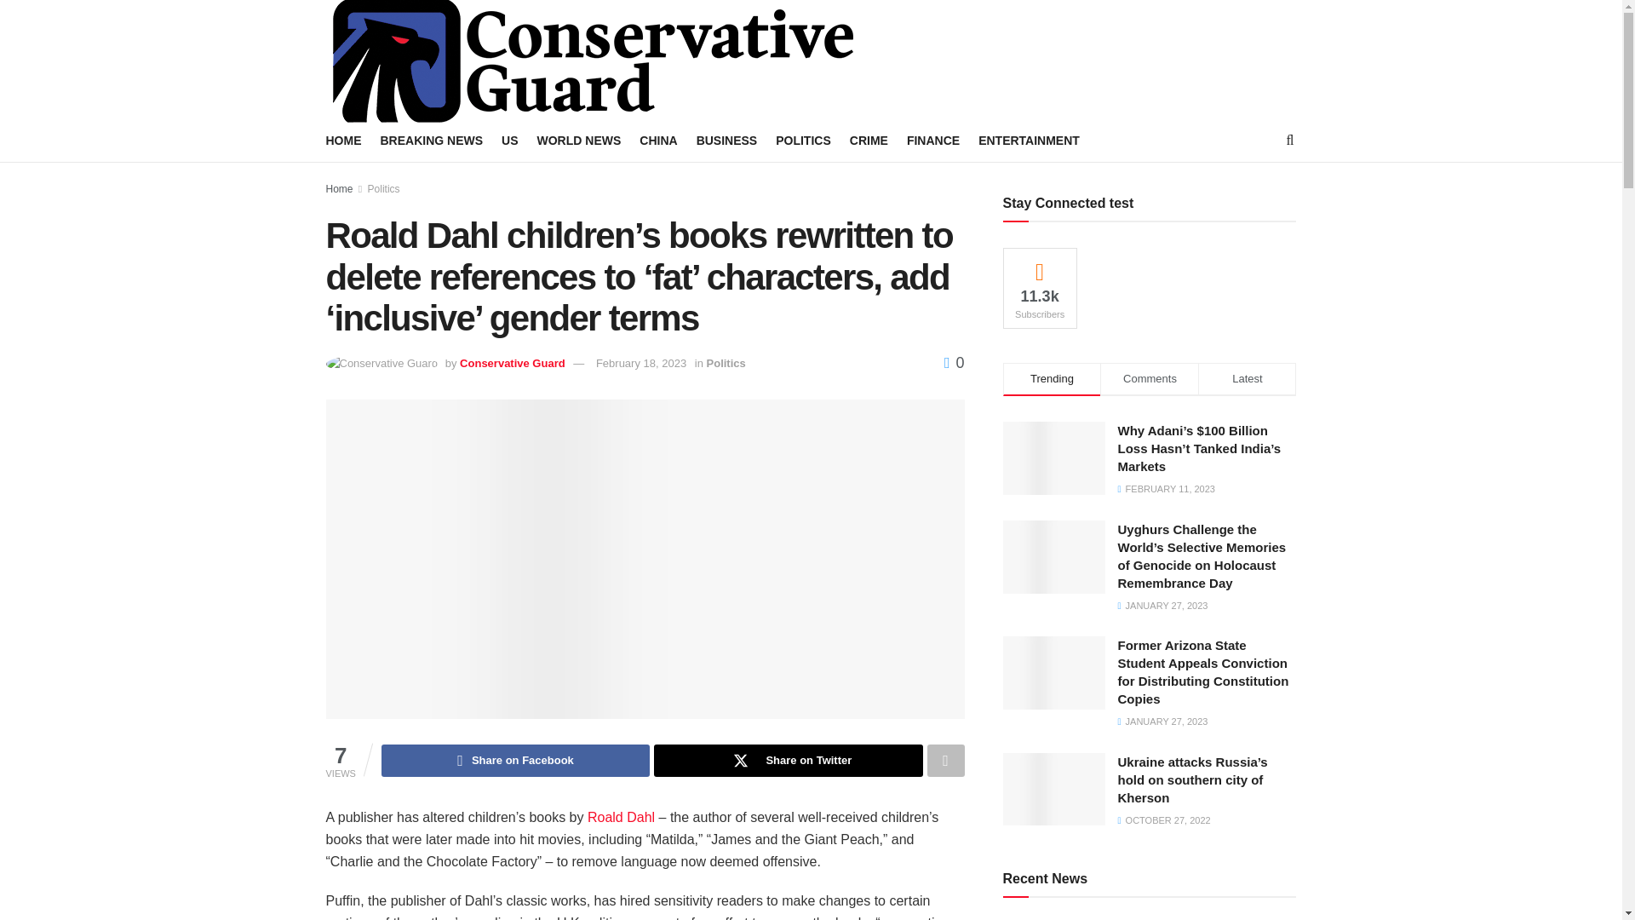 Image resolution: width=1635 pixels, height=920 pixels. What do you see at coordinates (579, 141) in the screenshot?
I see `WORLD NEWS` at bounding box center [579, 141].